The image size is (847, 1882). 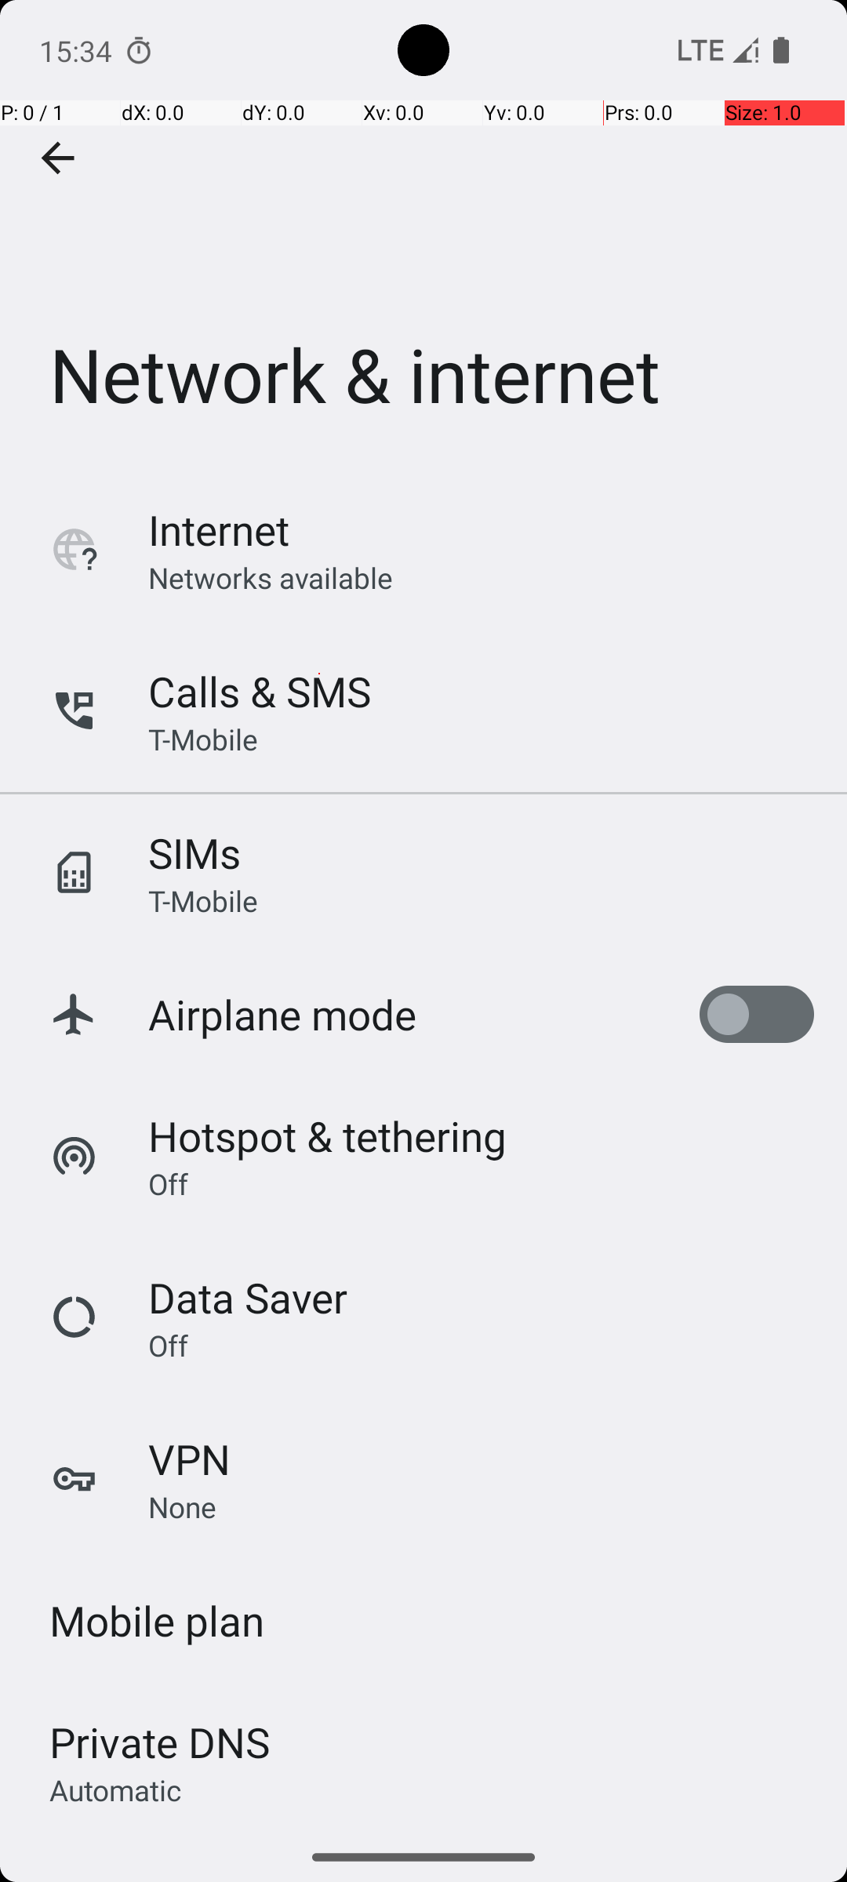 I want to click on Airplane mode, so click(x=282, y=1015).